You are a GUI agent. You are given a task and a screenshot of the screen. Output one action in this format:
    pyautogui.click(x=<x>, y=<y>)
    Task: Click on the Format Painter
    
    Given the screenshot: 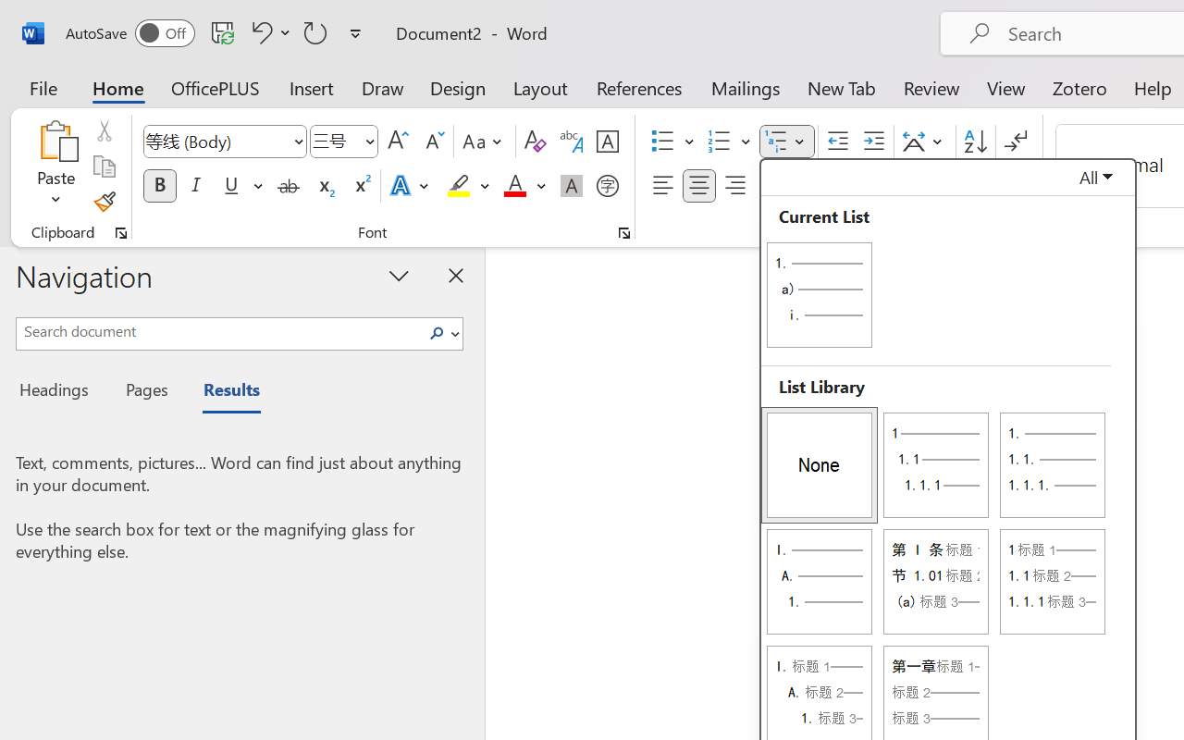 What is the action you would take?
    pyautogui.click(x=104, y=202)
    